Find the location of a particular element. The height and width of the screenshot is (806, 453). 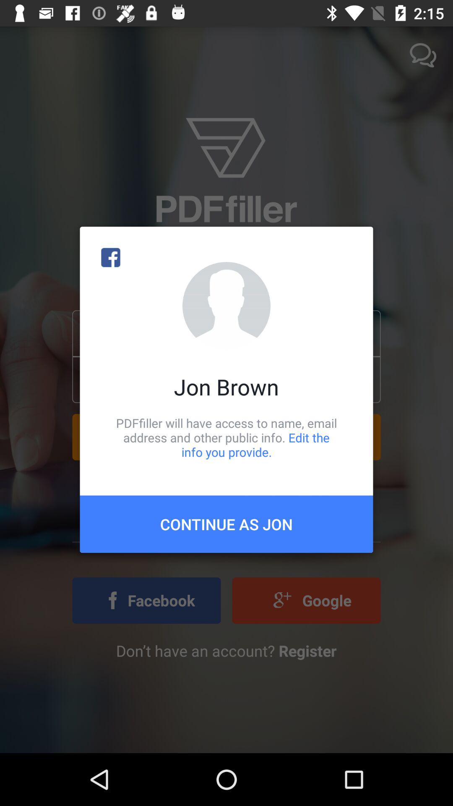

click continue as jon is located at coordinates (226, 524).